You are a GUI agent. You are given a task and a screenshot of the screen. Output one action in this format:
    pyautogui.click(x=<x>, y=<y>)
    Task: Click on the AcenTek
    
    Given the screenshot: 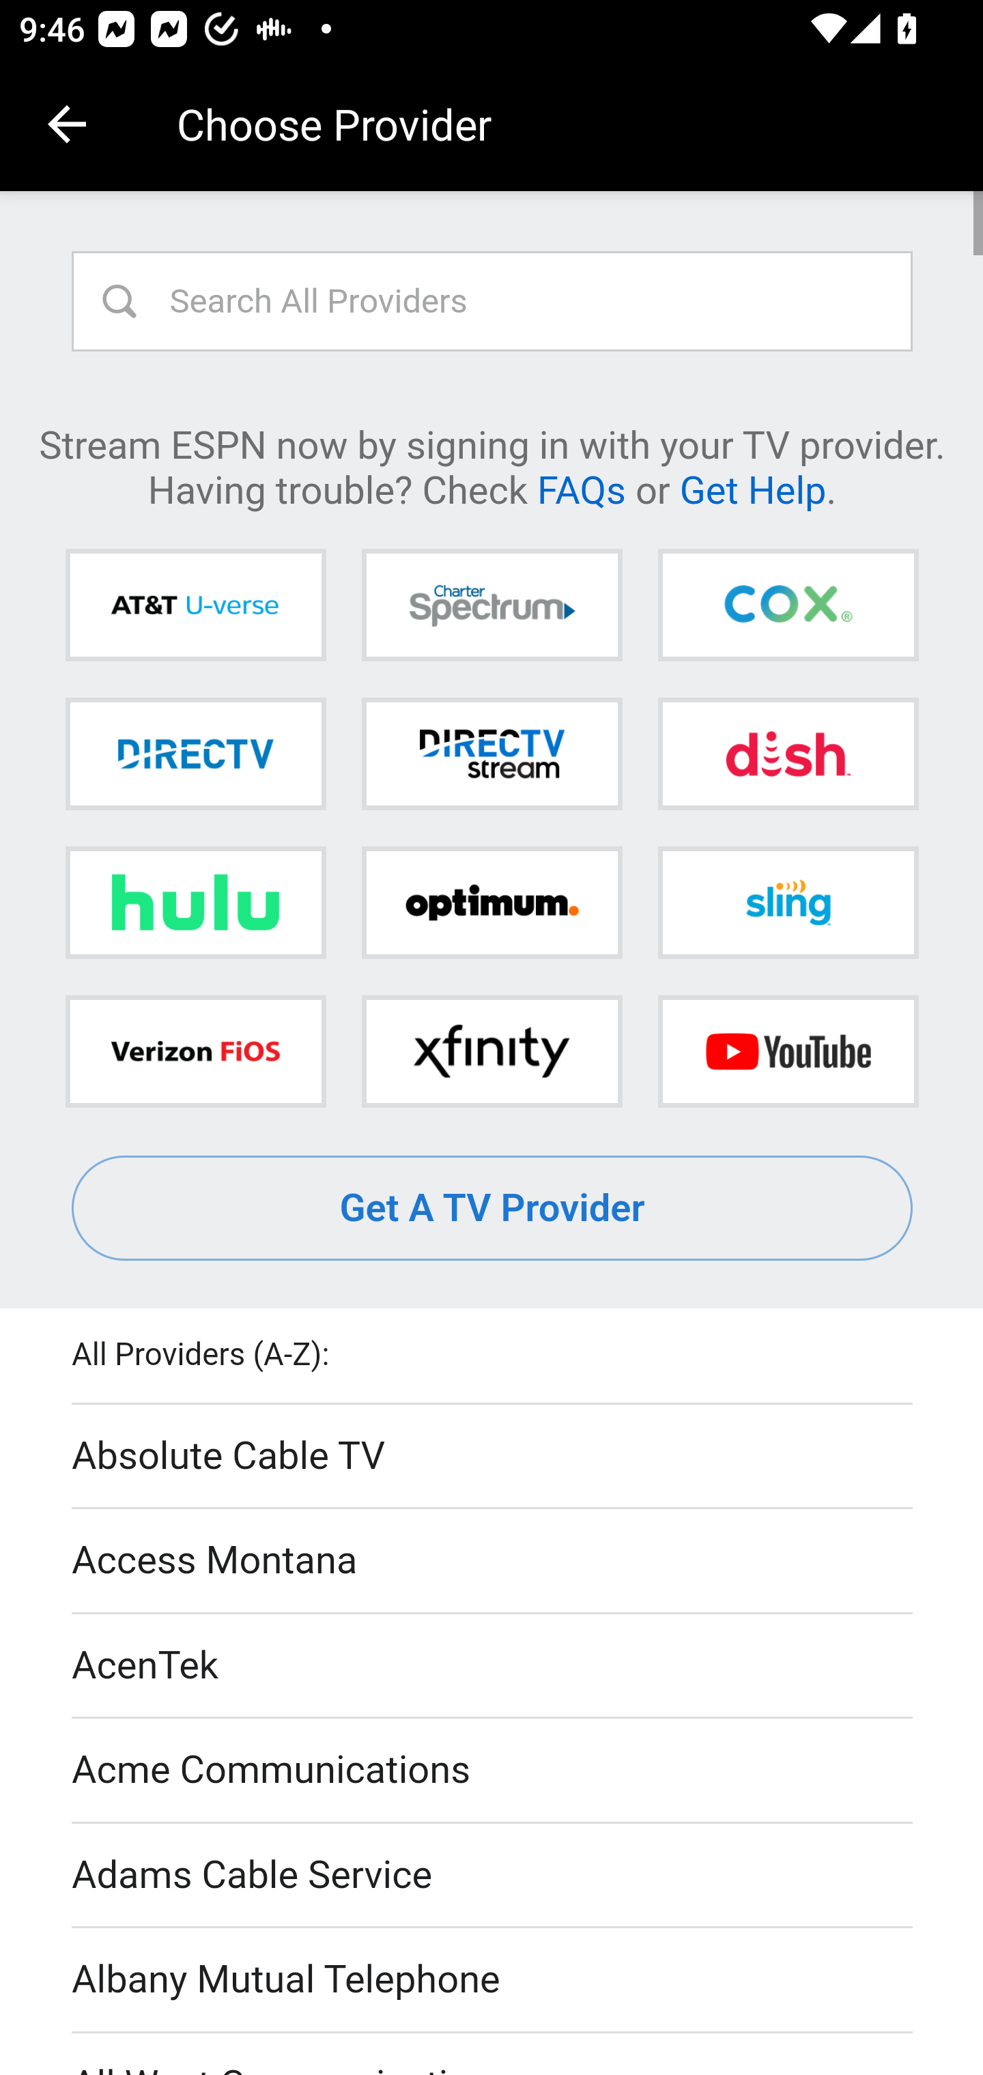 What is the action you would take?
    pyautogui.click(x=493, y=1666)
    